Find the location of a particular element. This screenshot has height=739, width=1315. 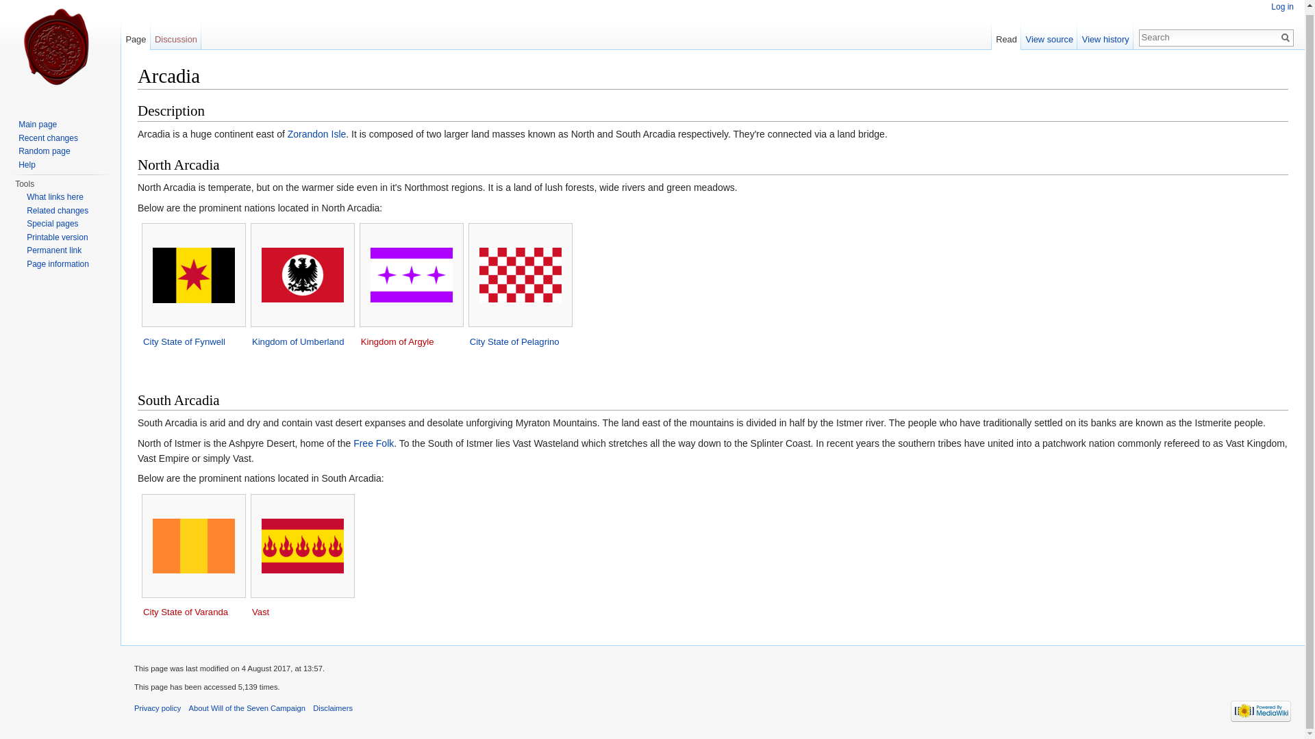

Log in is located at coordinates (1282, 7).